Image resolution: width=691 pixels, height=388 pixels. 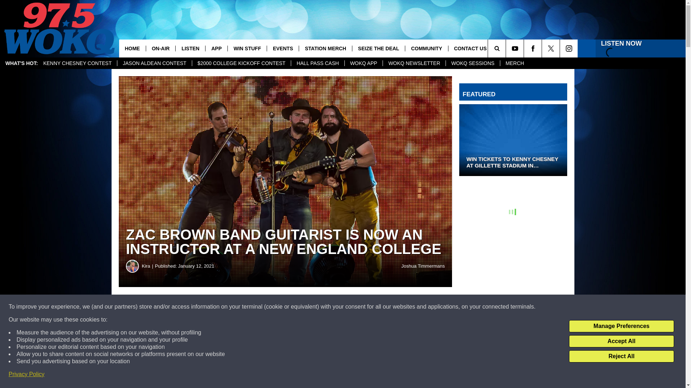 I want to click on WOKQ NEWSLETTER, so click(x=414, y=63).